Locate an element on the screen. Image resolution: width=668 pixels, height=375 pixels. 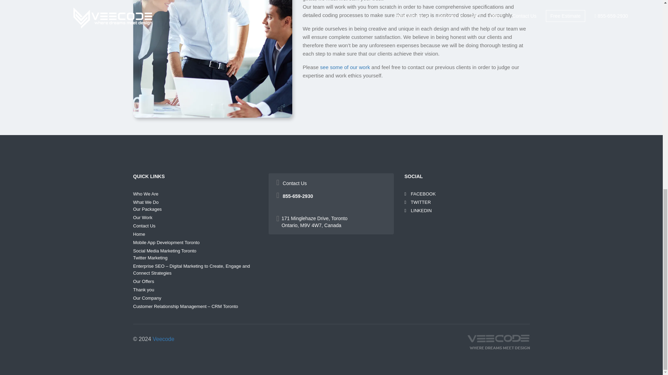
Mobile App Development Toronto is located at coordinates (166, 242).